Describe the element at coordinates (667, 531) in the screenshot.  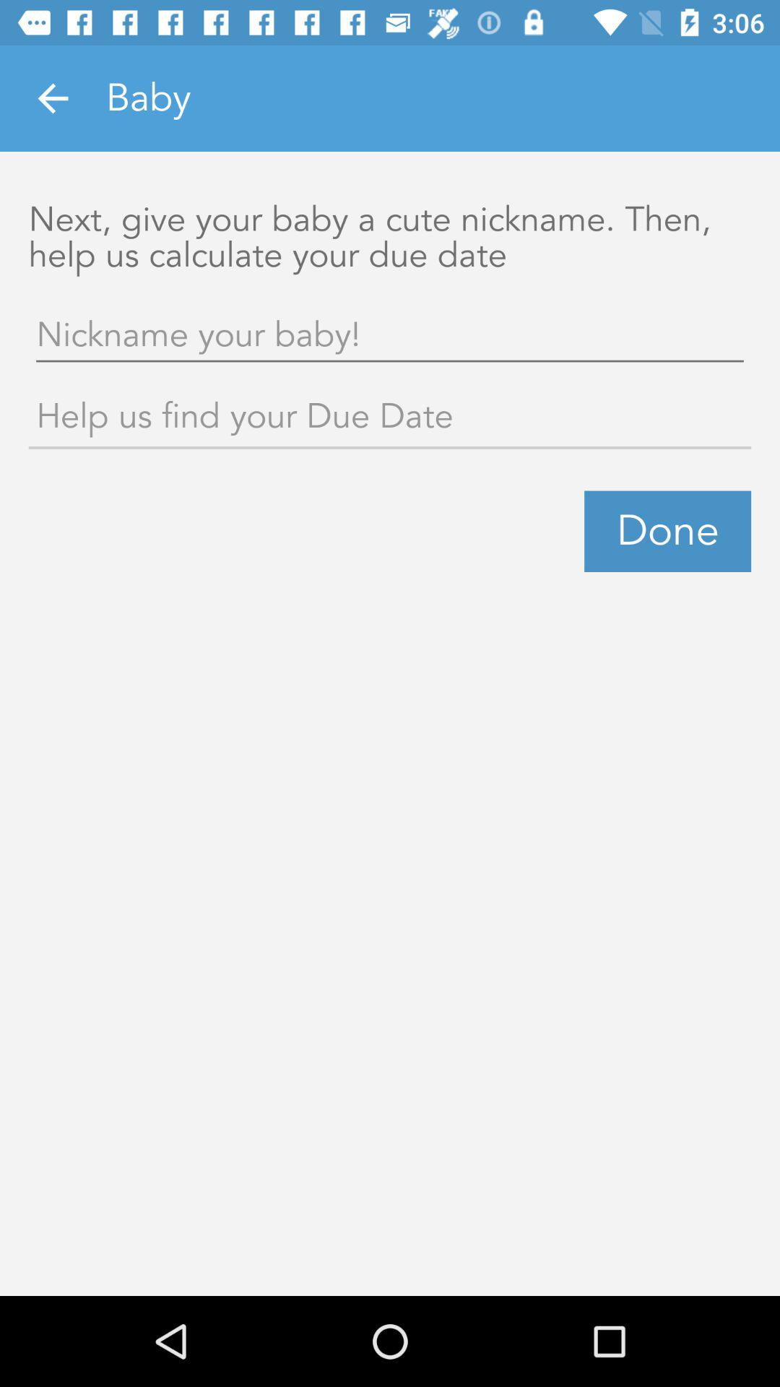
I see `launch item on the right` at that location.